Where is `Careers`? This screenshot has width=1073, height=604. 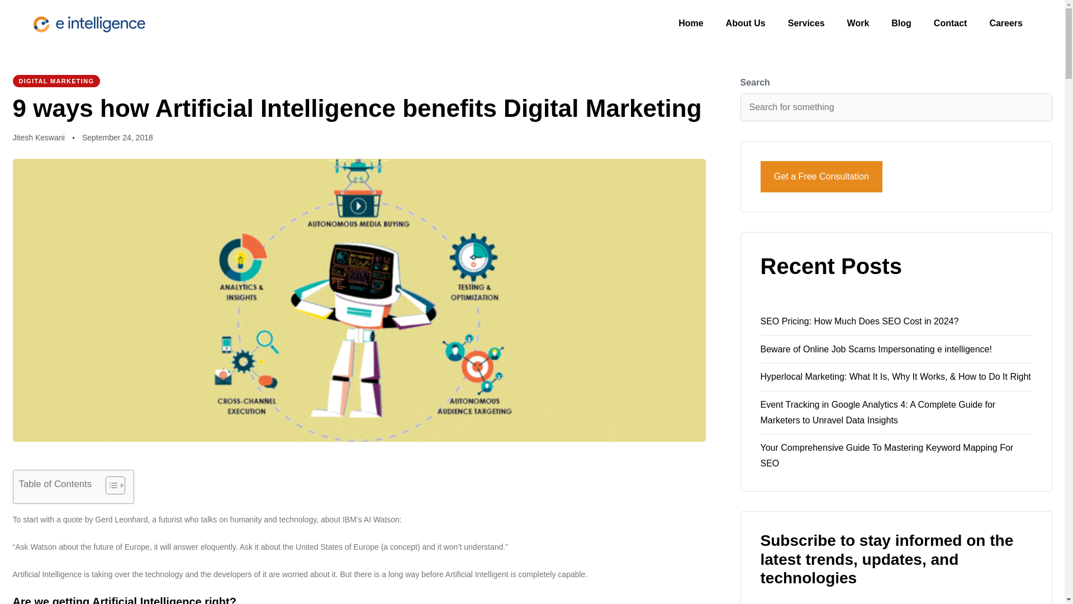
Careers is located at coordinates (1006, 23).